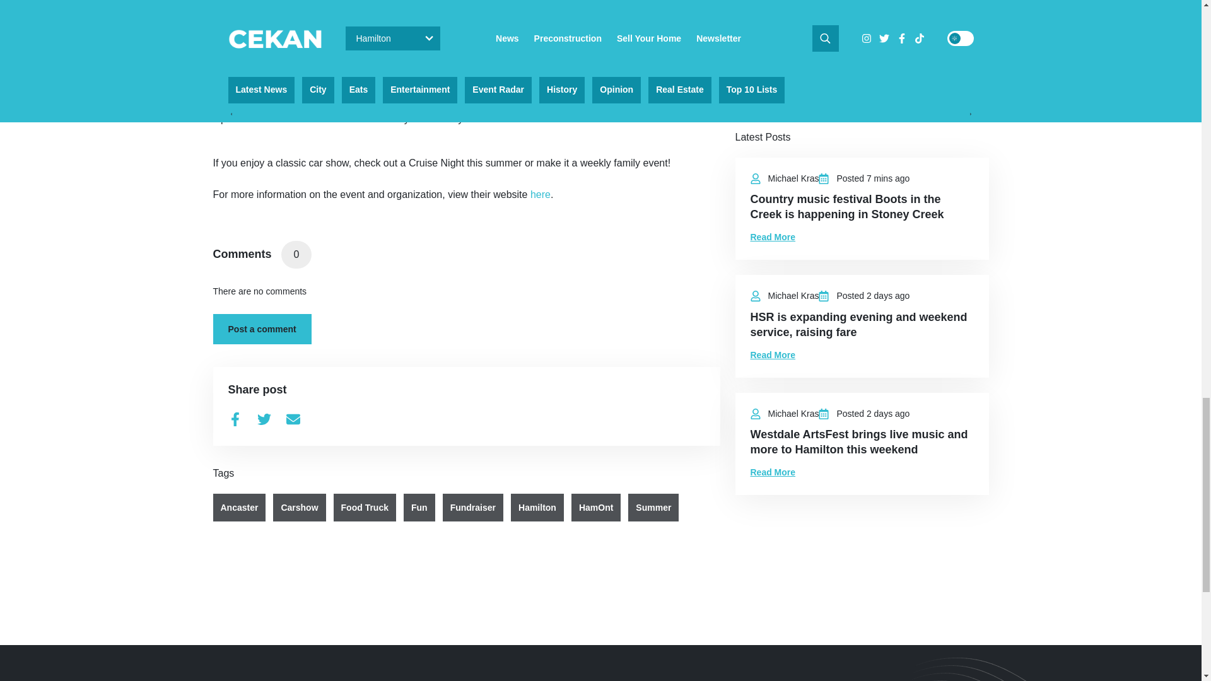 The height and width of the screenshot is (681, 1211). I want to click on Ancaster, so click(240, 508).